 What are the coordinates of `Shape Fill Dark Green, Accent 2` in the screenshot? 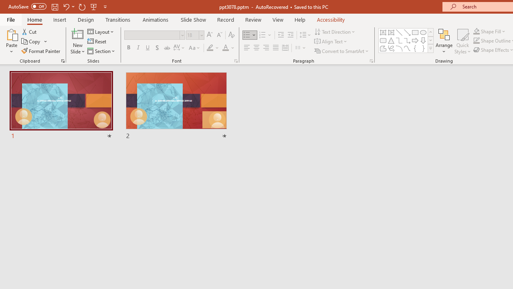 It's located at (476, 31).